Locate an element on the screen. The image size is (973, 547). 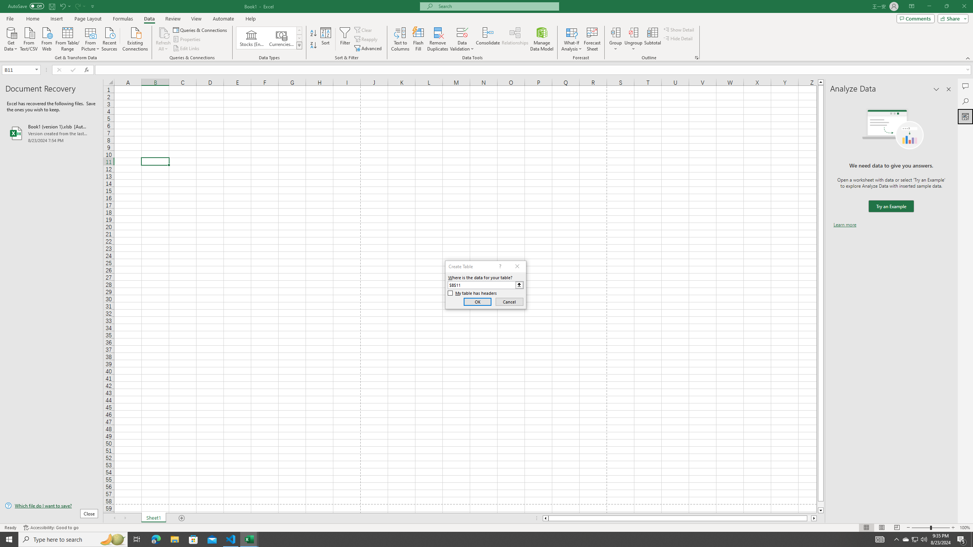
From Text/CSV is located at coordinates (29, 38).